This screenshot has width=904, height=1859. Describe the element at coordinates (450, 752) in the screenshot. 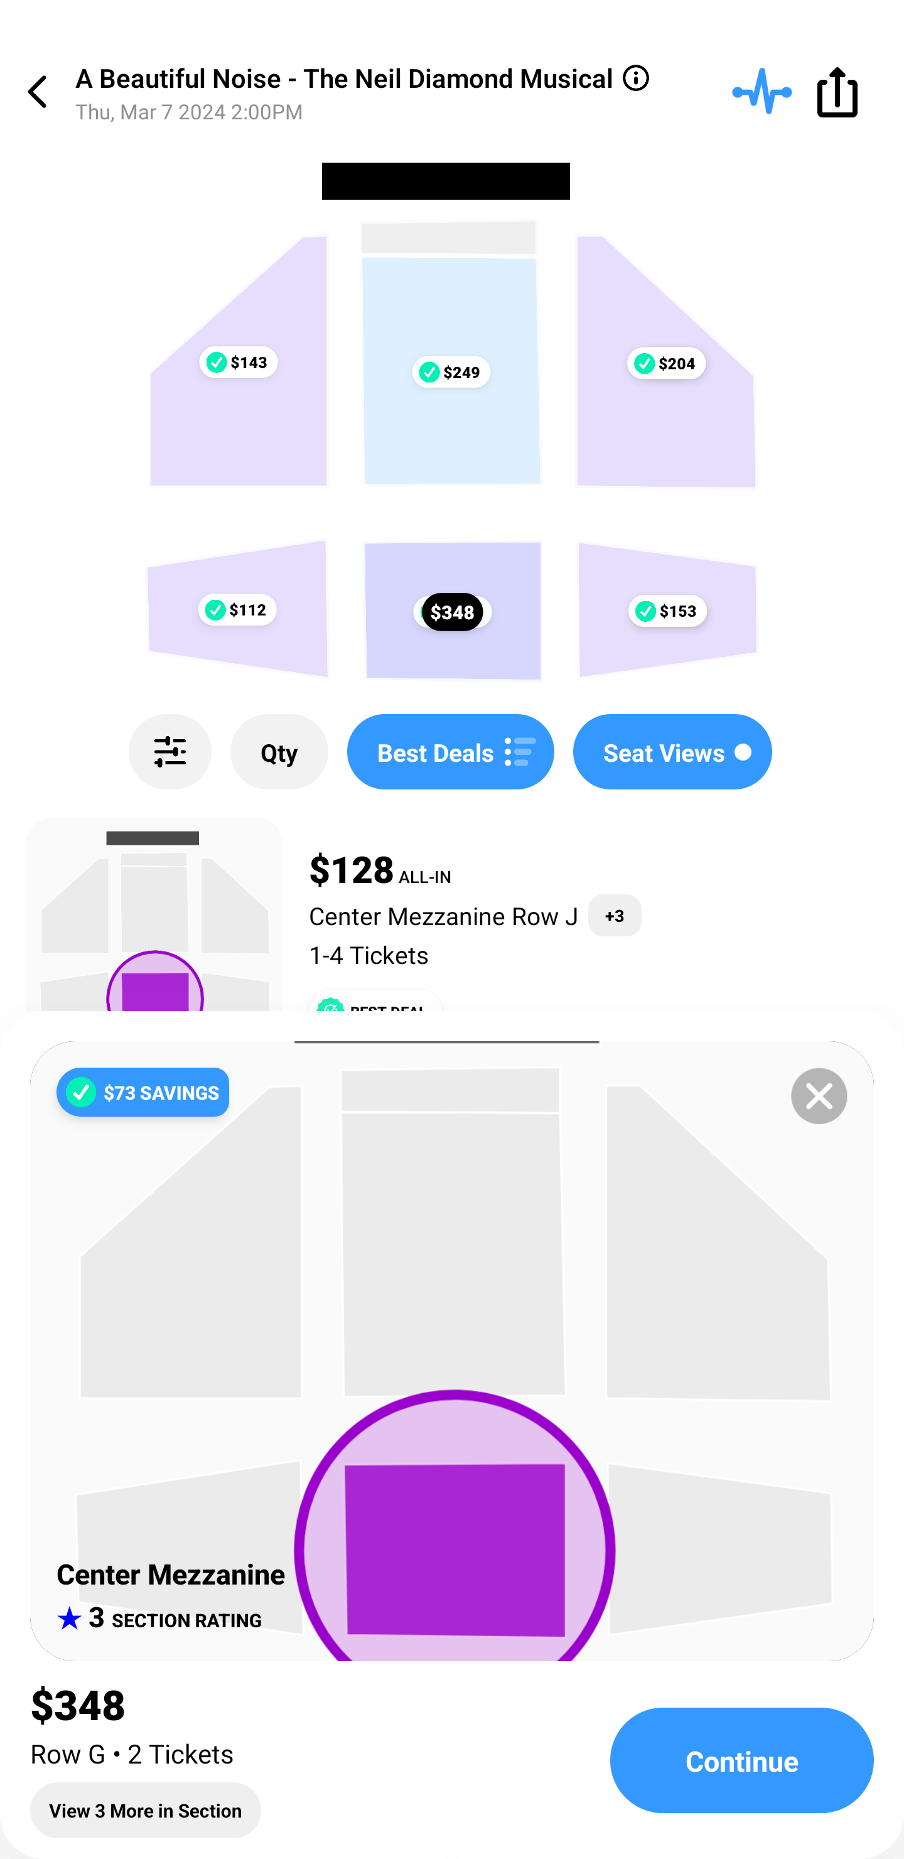

I see `Best Deals` at that location.